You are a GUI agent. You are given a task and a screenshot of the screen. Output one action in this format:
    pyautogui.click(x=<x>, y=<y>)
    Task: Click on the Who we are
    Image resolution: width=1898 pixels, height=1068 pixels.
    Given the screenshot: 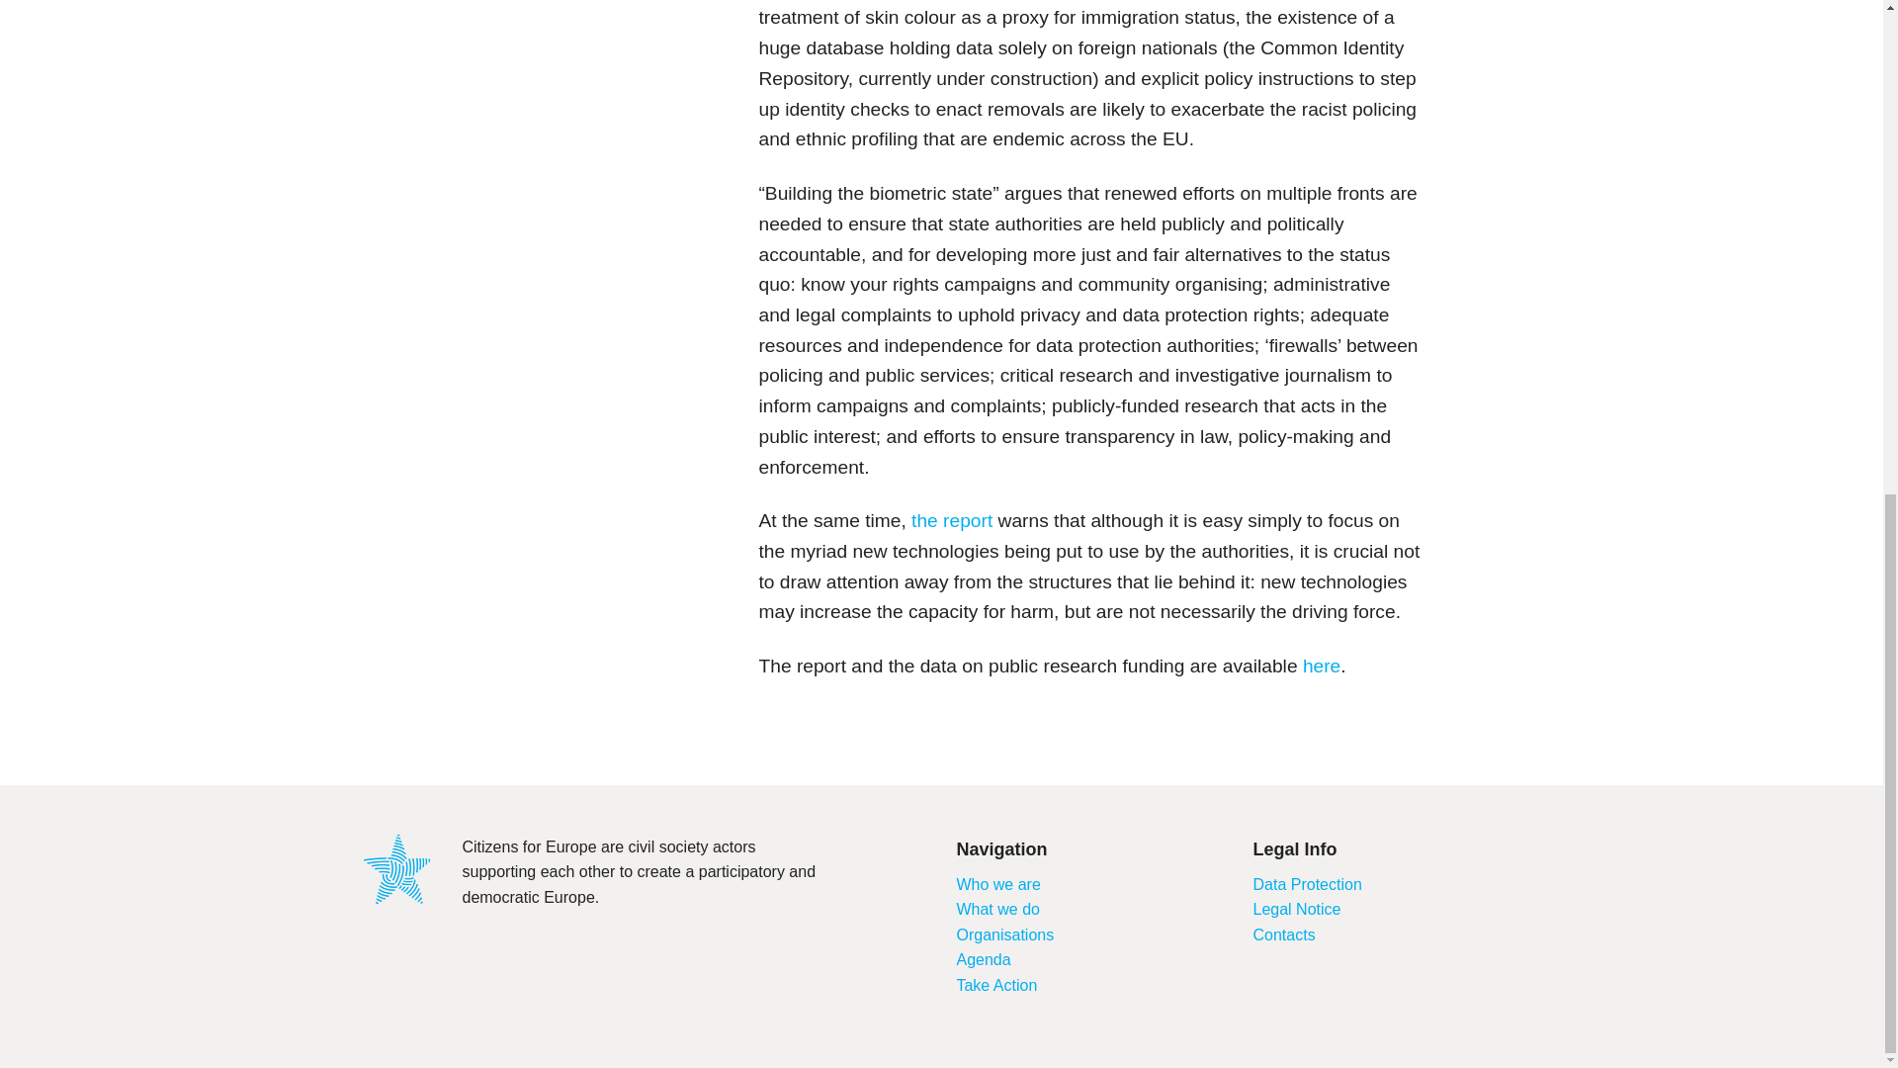 What is the action you would take?
    pyautogui.click(x=998, y=884)
    